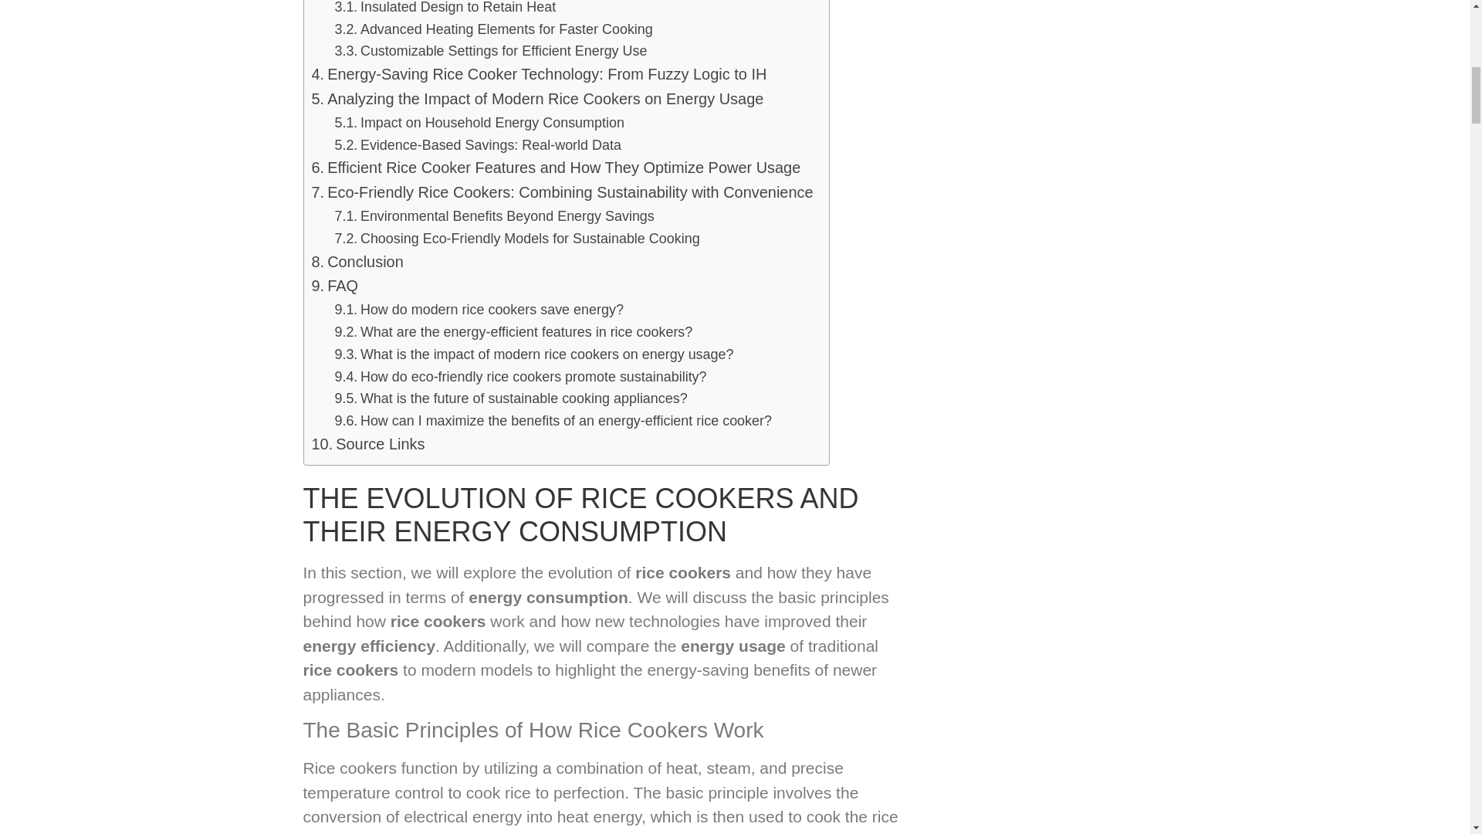 The image size is (1482, 834). What do you see at coordinates (490, 51) in the screenshot?
I see `Customizable Settings for Efficient Energy Use` at bounding box center [490, 51].